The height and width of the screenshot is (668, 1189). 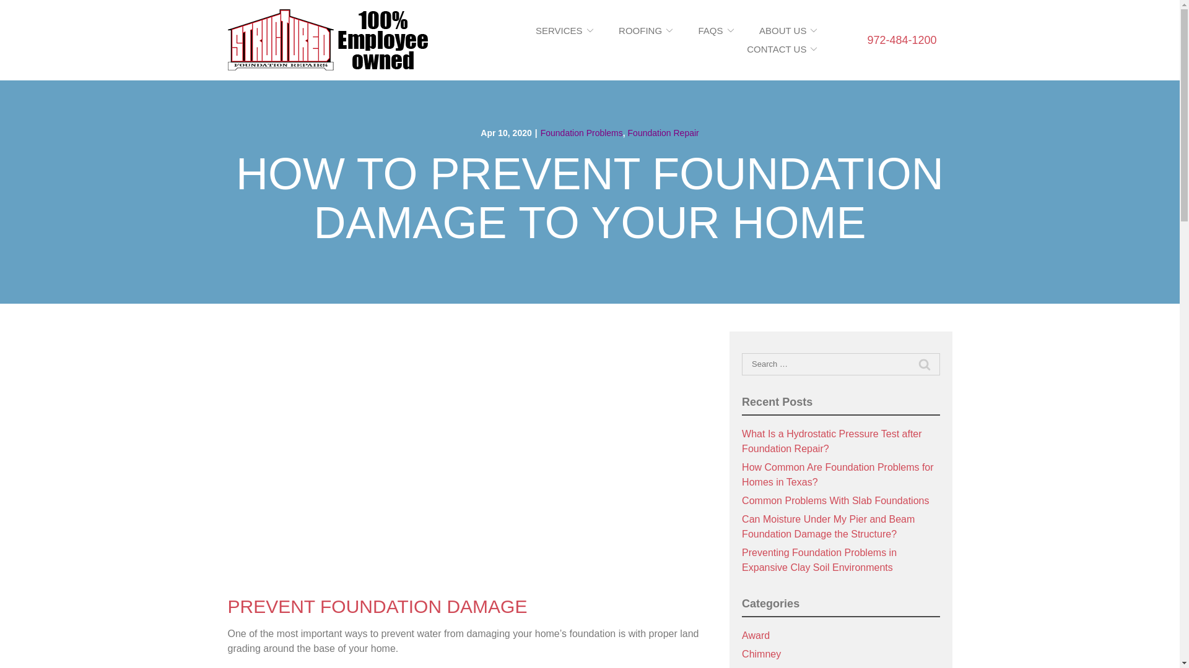 I want to click on ABOUT US, so click(x=788, y=31).